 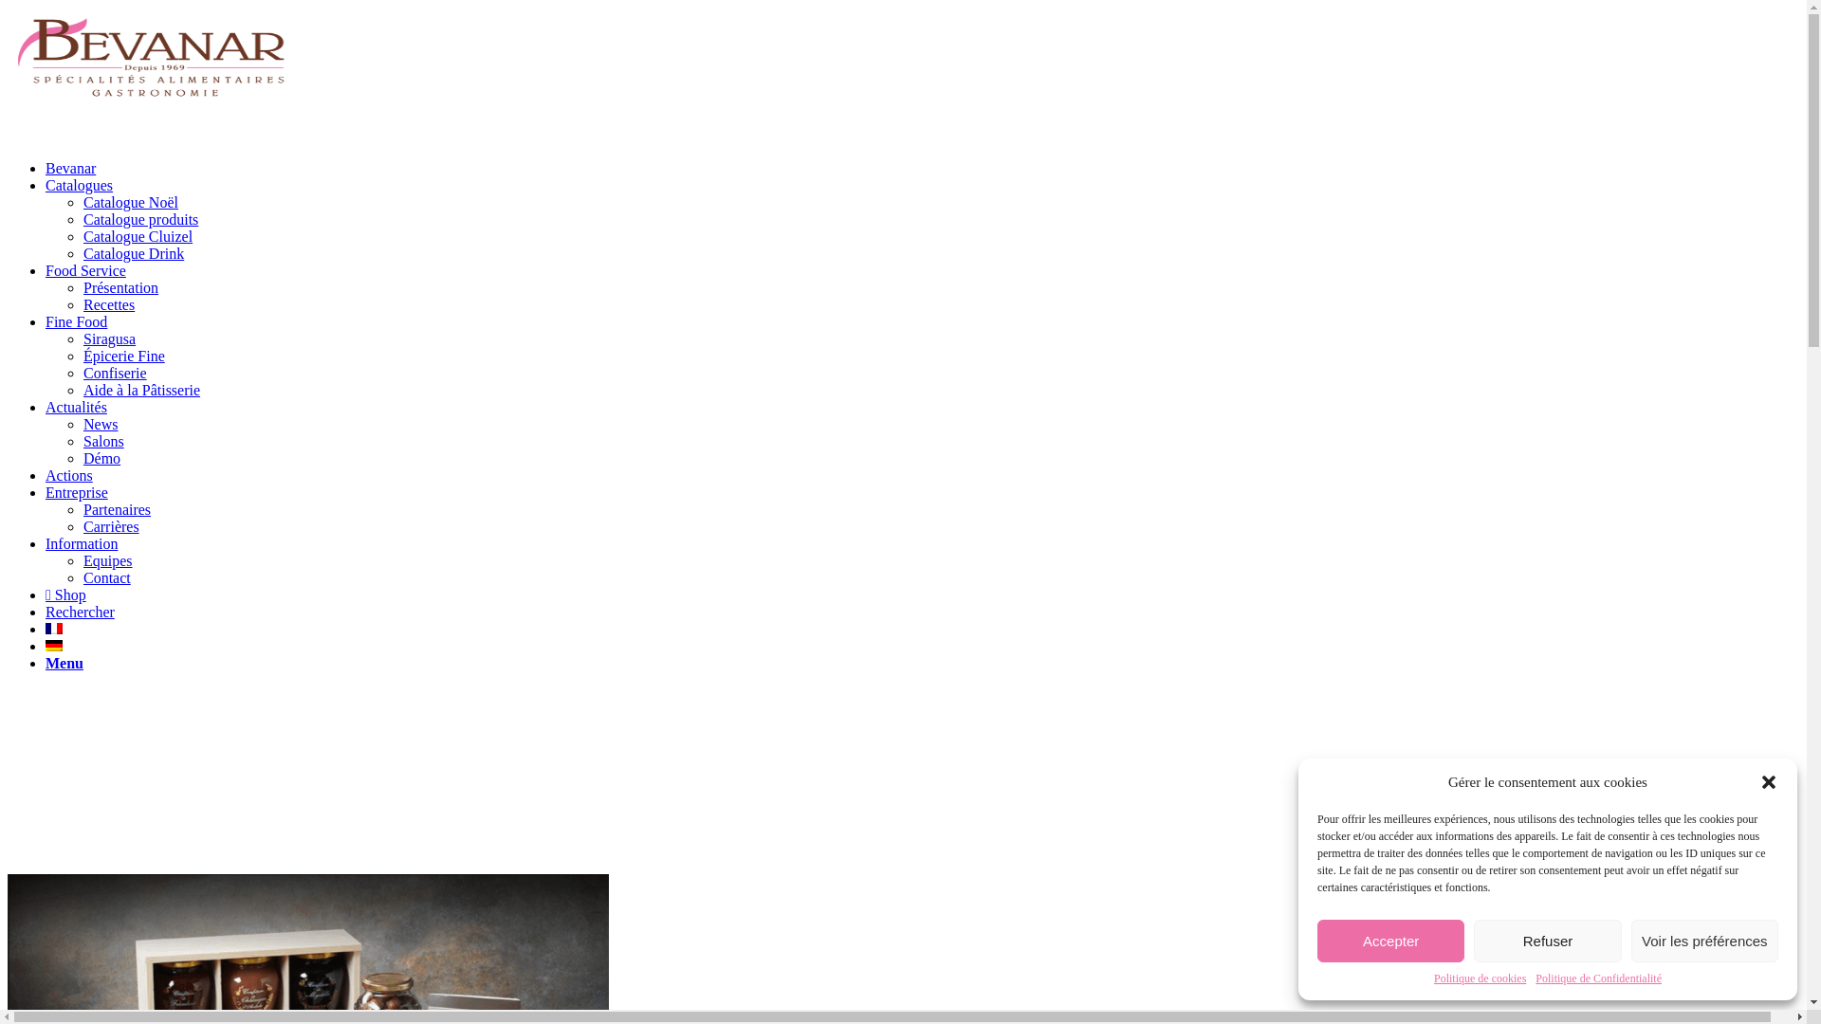 I want to click on Catalogue produits, so click(x=140, y=220).